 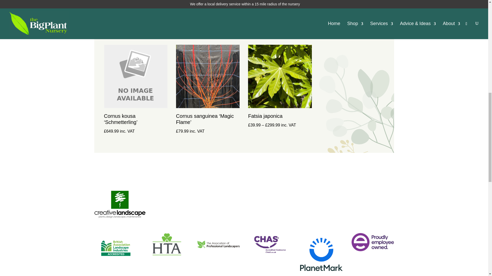 What do you see at coordinates (167, 244) in the screenshot?
I see `hta` at bounding box center [167, 244].